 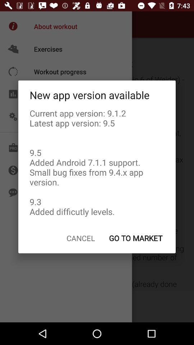 I want to click on click item to the left of the go to market item, so click(x=80, y=238).